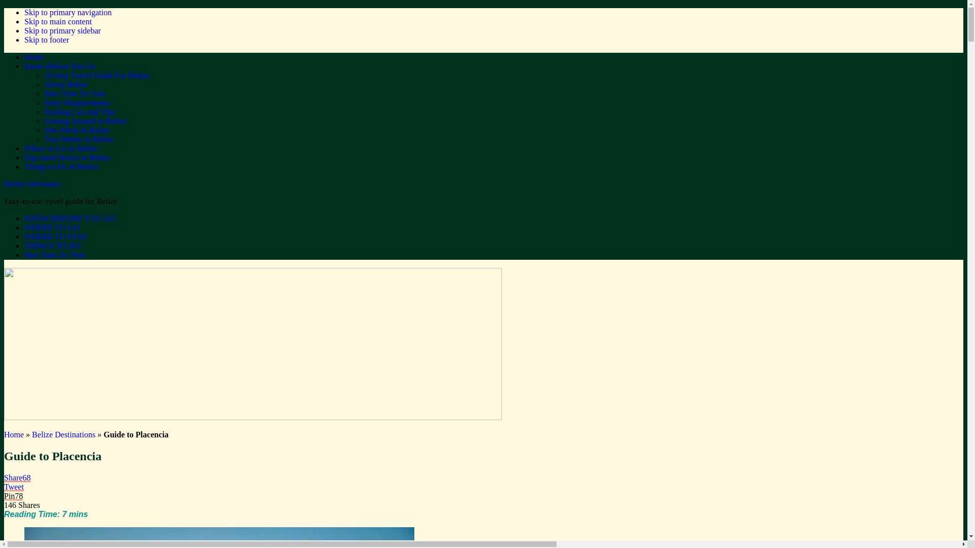 The width and height of the screenshot is (975, 548). What do you see at coordinates (75, 93) in the screenshot?
I see `Best Time To Visit` at bounding box center [75, 93].